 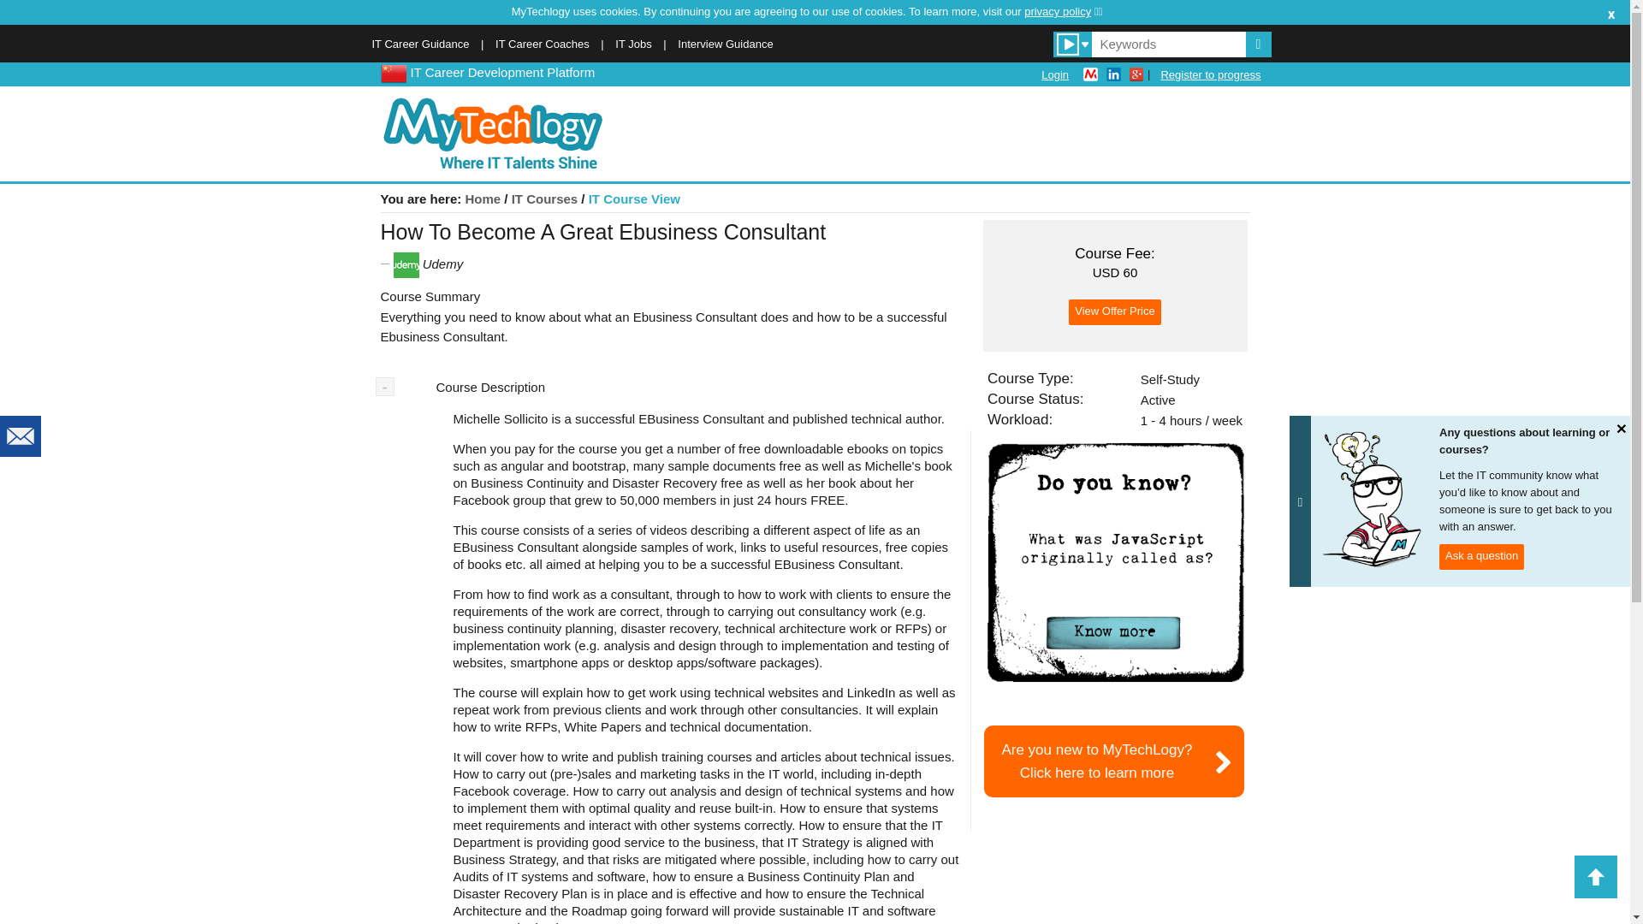 I want to click on Do you know what was JavaScript originally called as?, so click(x=1115, y=563).